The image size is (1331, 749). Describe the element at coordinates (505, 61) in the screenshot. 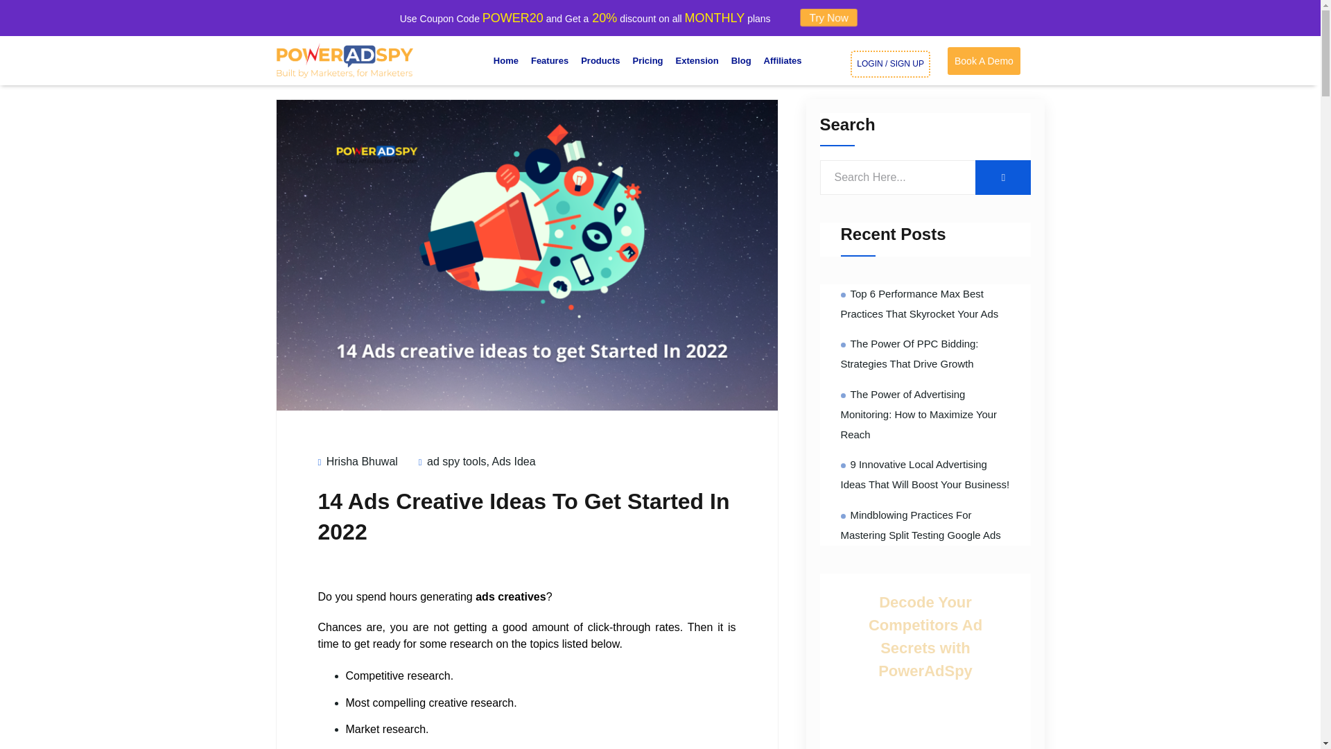

I see `Home` at that location.